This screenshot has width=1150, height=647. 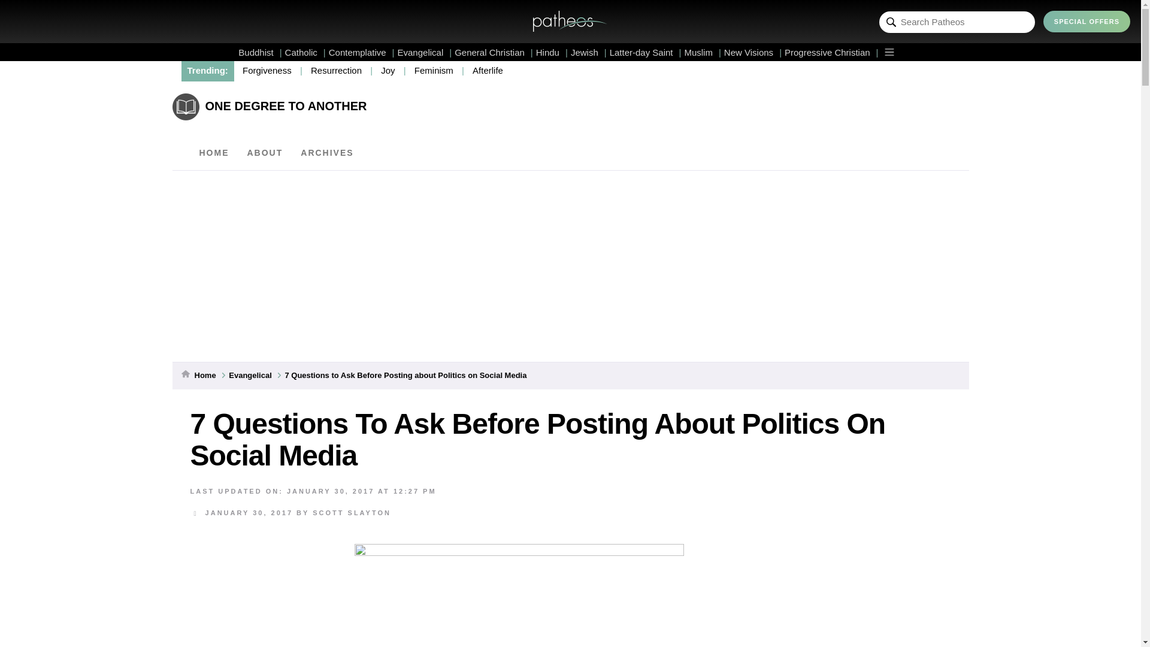 What do you see at coordinates (494, 52) in the screenshot?
I see `General Christian` at bounding box center [494, 52].